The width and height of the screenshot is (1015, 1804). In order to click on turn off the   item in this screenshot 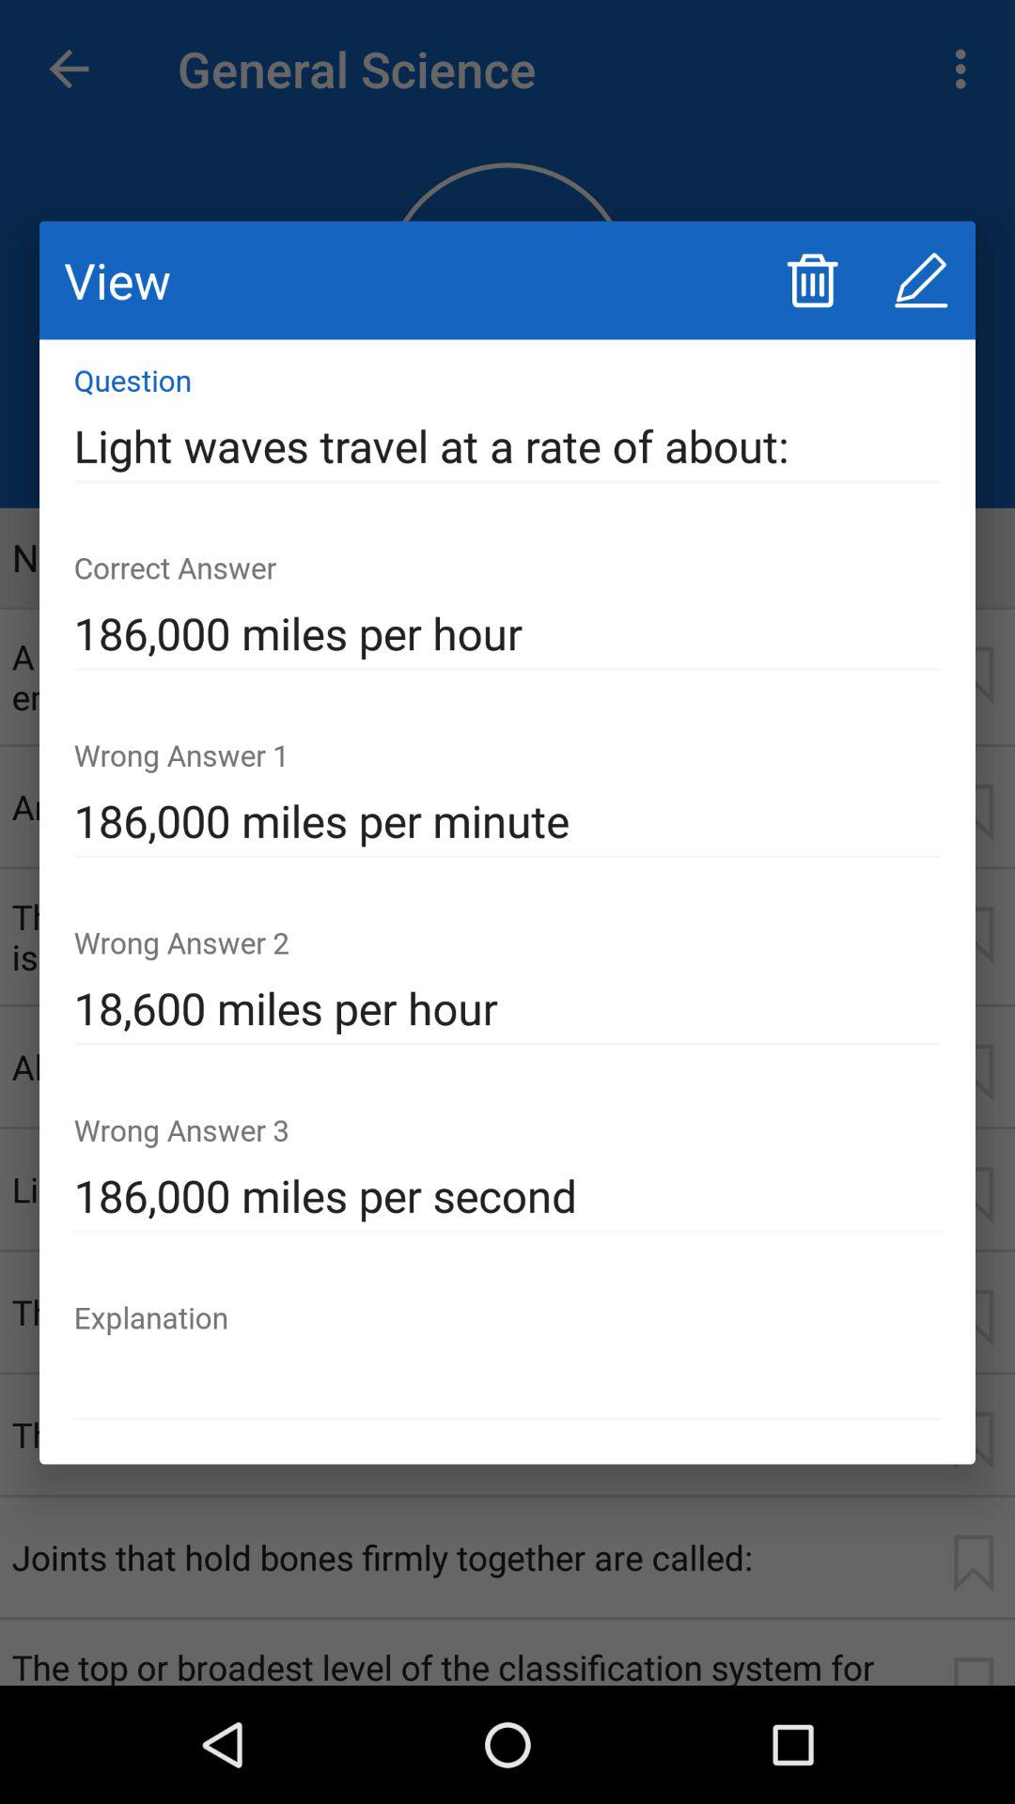, I will do `click(507, 1383)`.